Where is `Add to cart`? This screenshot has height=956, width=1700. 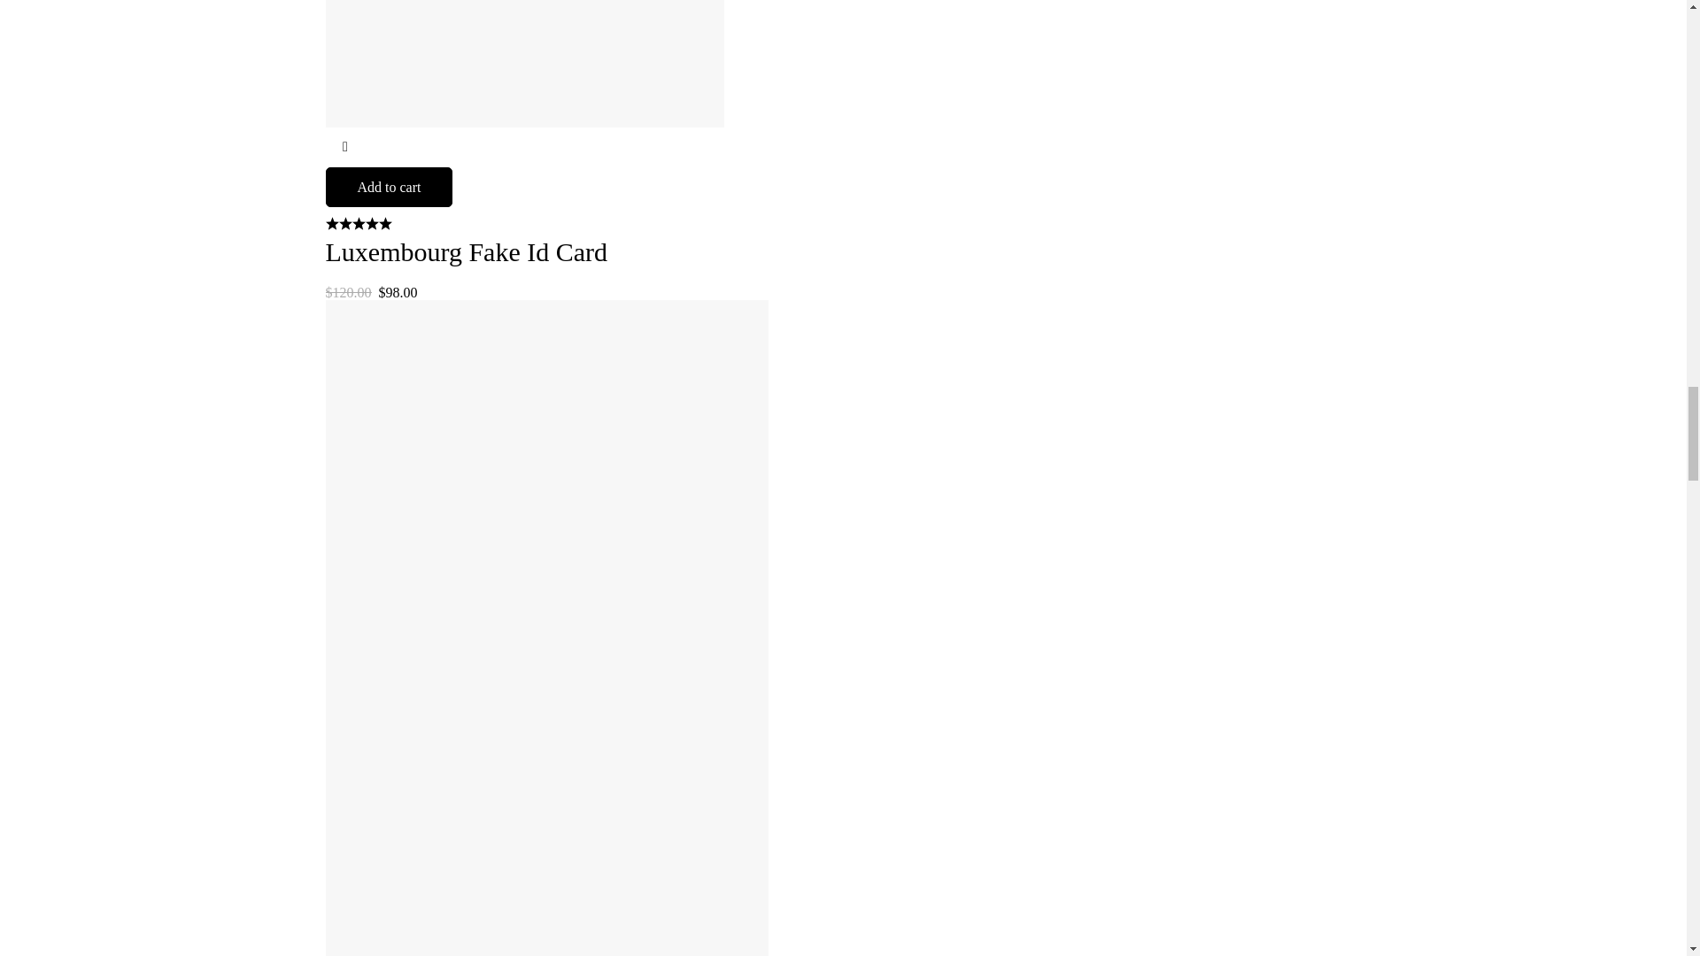
Add to cart is located at coordinates (390, 188).